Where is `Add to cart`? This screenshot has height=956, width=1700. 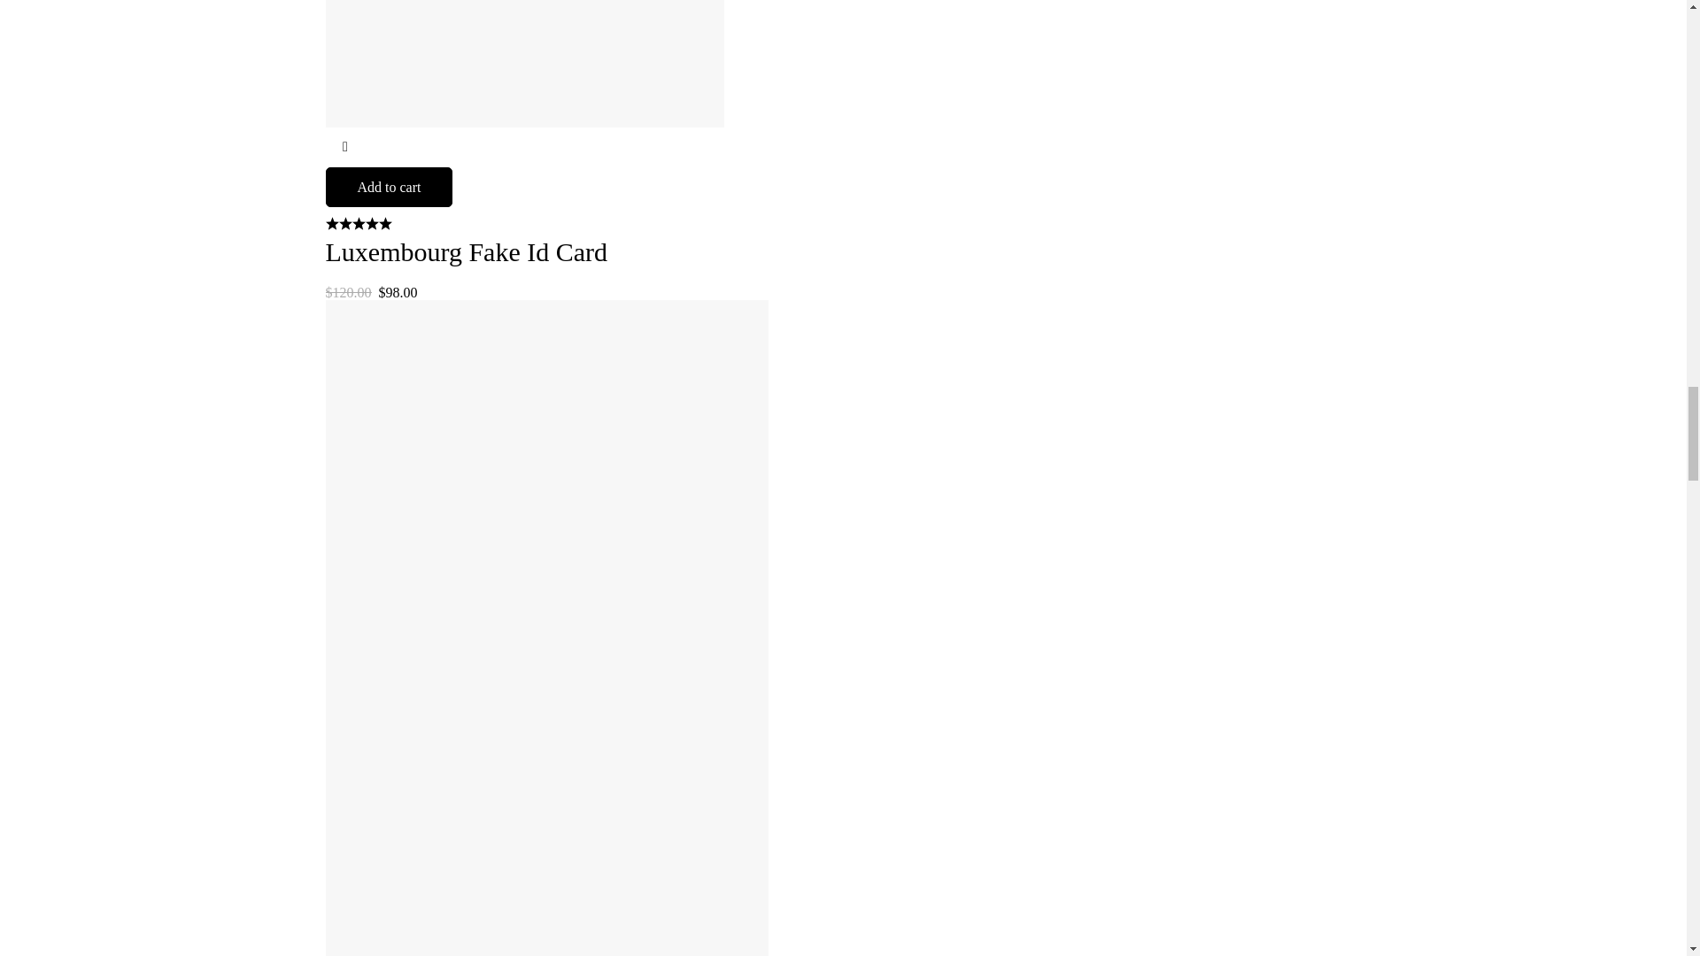
Add to cart is located at coordinates (390, 188).